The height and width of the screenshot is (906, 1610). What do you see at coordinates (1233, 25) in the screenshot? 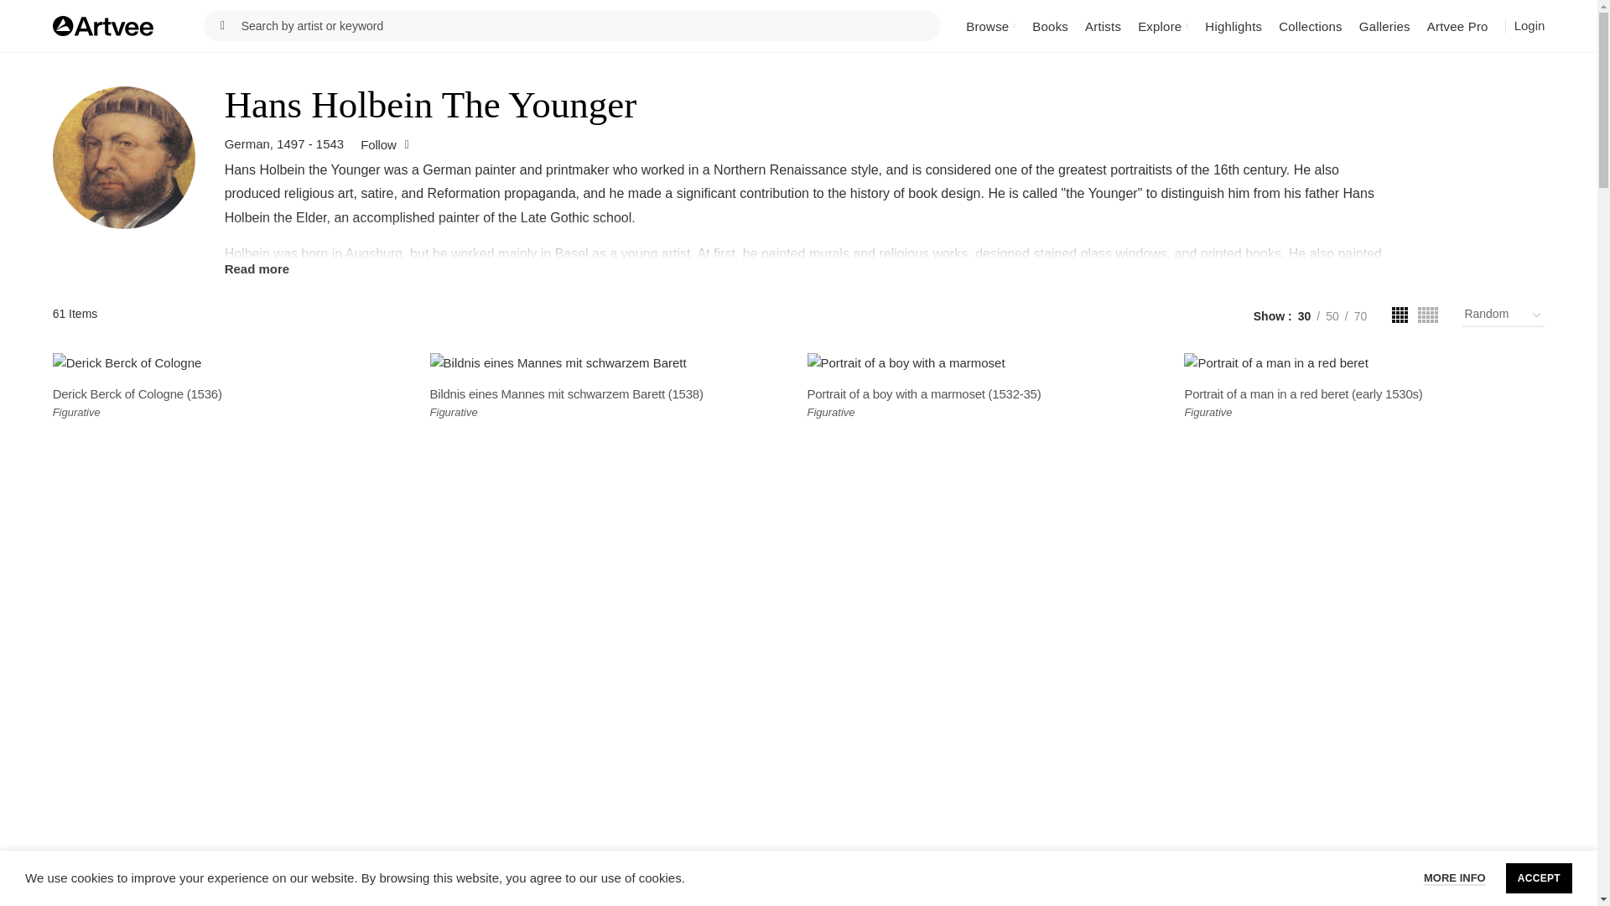
I see `Highlights` at bounding box center [1233, 25].